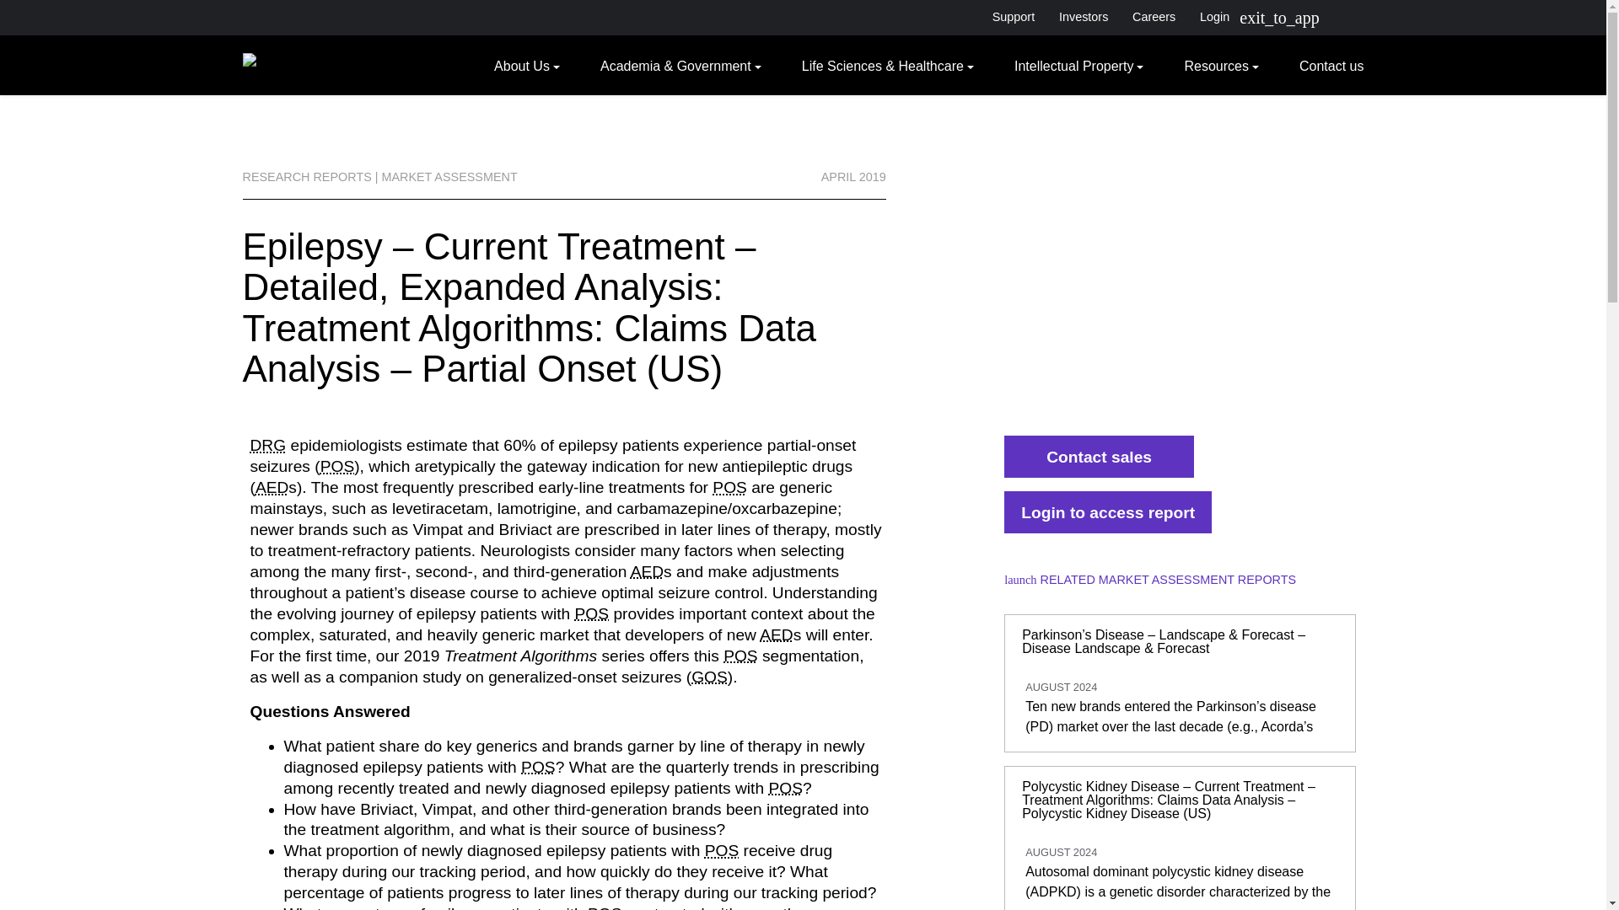 This screenshot has width=1619, height=910. I want to click on Support, so click(1012, 17).